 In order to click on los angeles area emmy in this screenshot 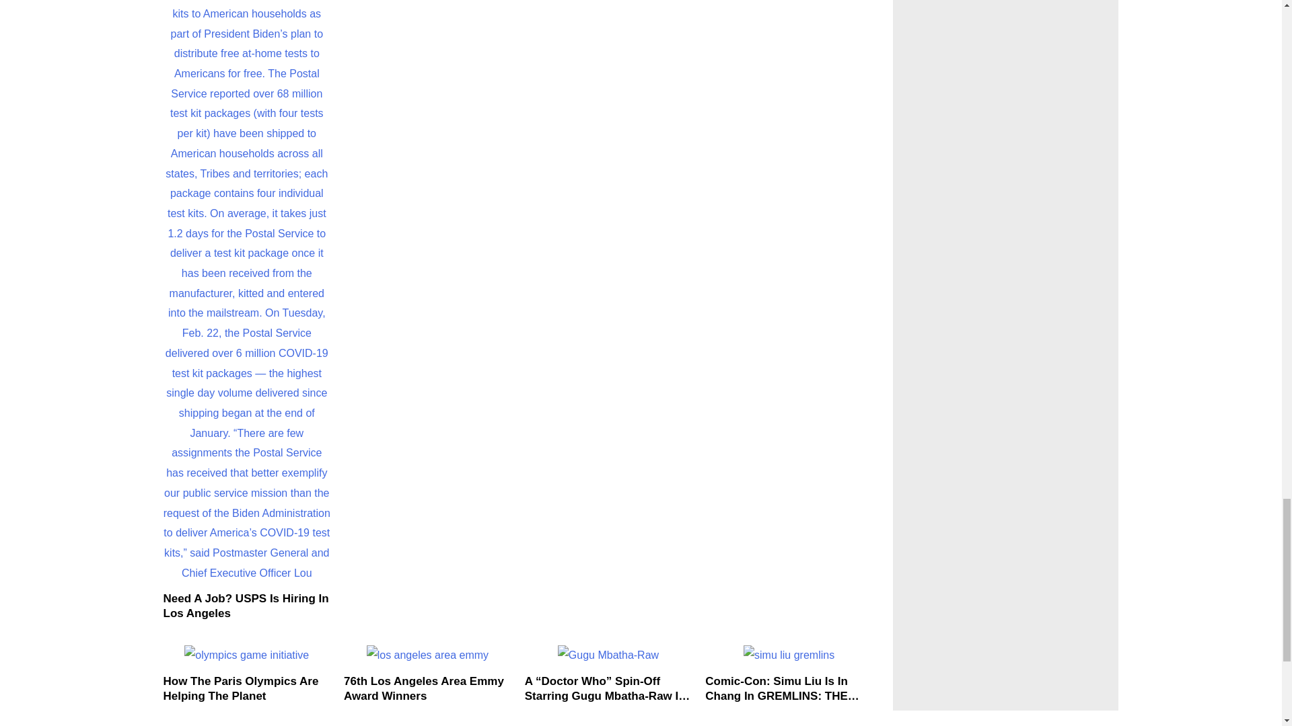, I will do `click(427, 655)`.